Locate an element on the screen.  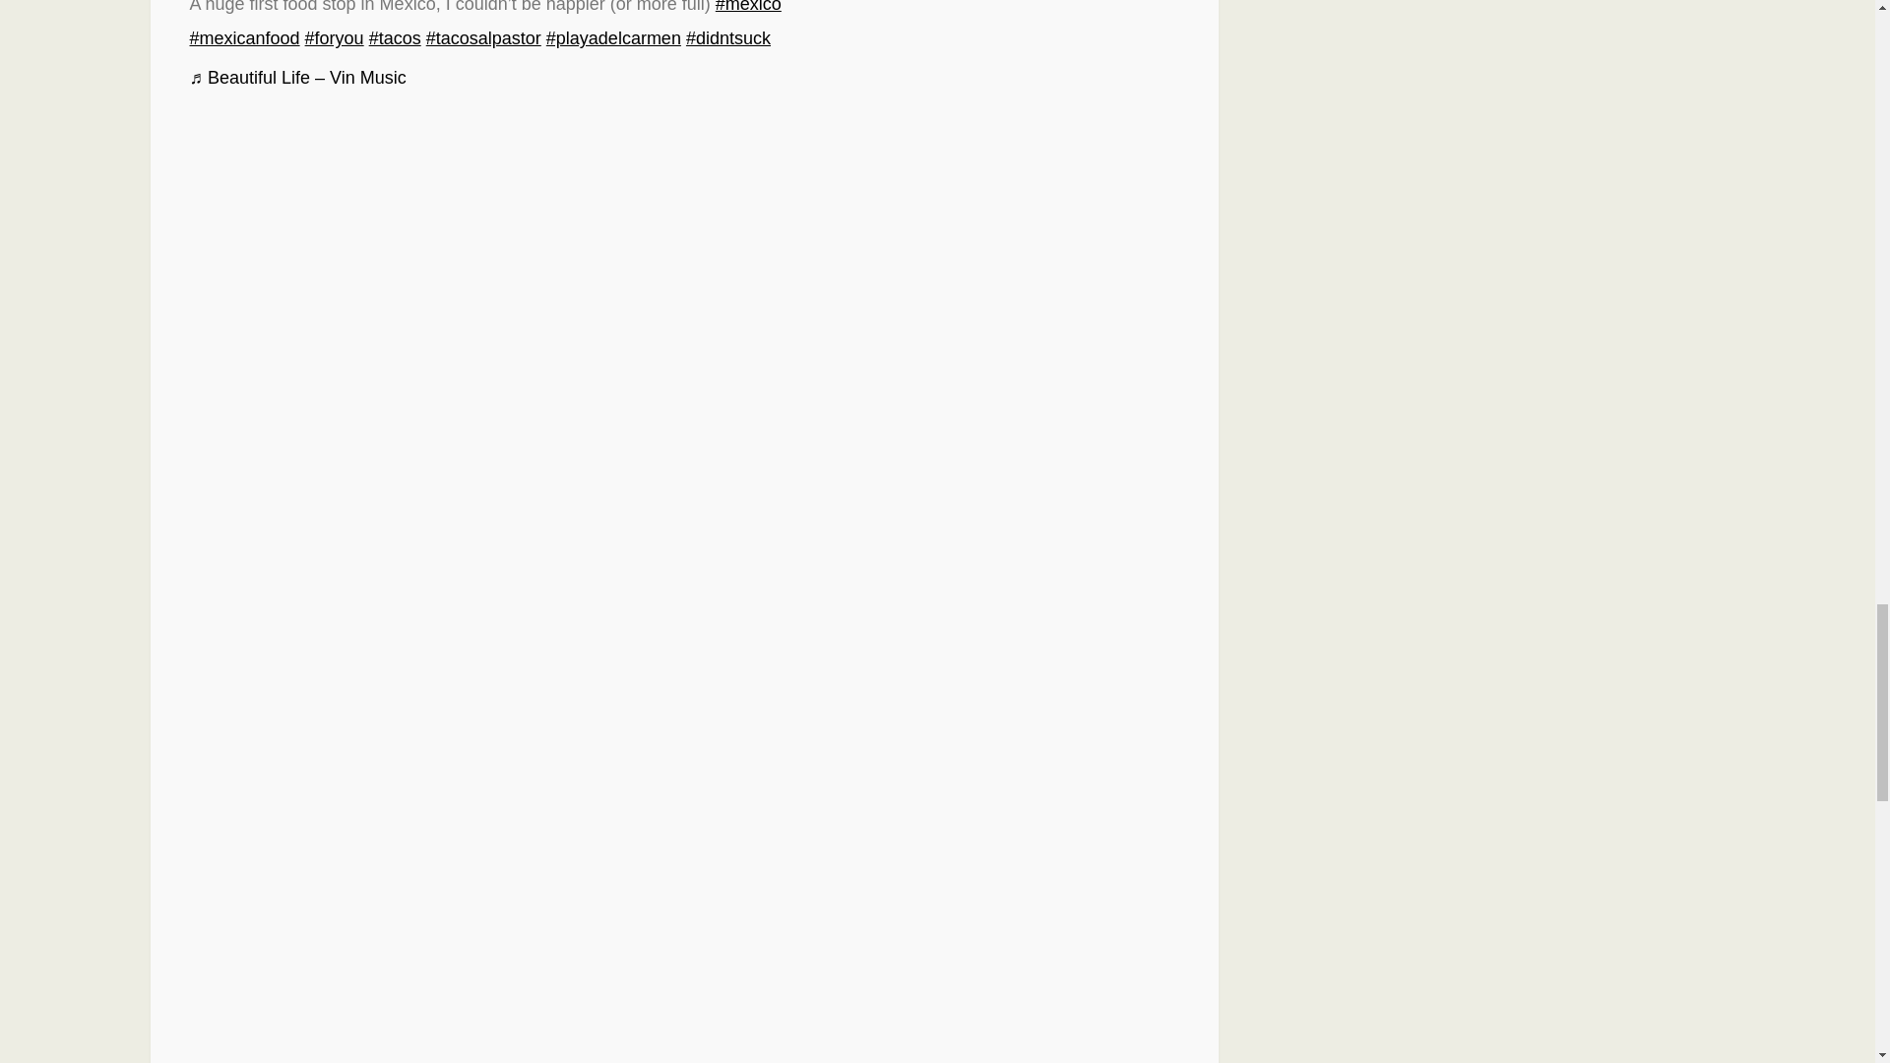
mexico is located at coordinates (748, 7).